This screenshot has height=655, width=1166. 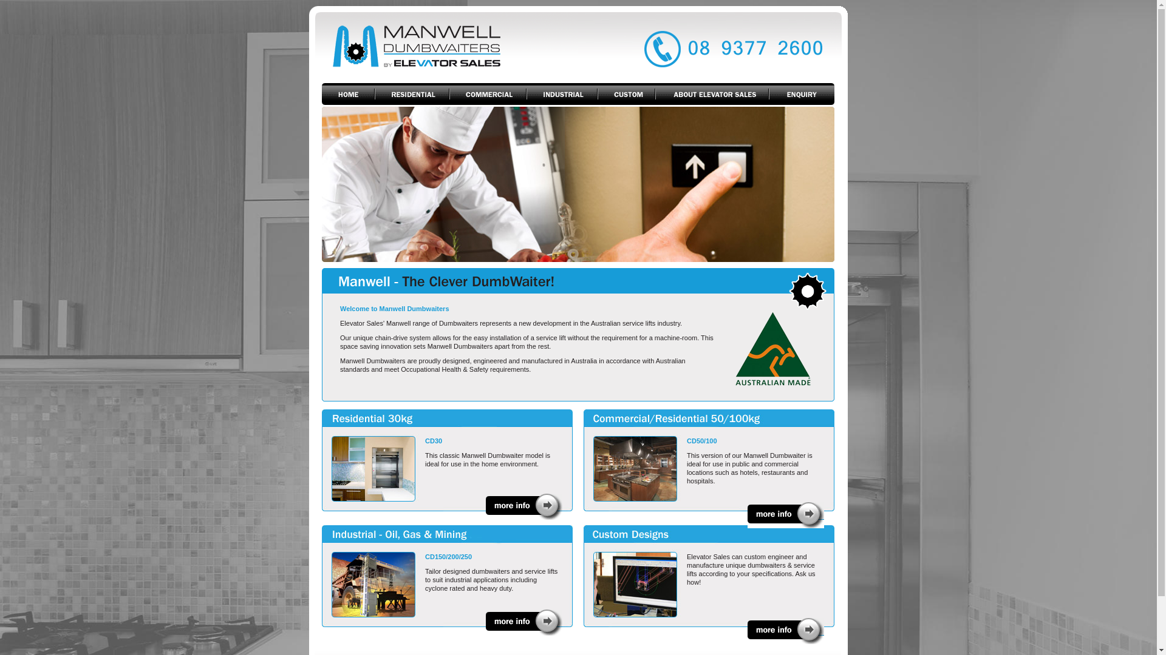 What do you see at coordinates (786, 631) in the screenshot?
I see `manwell dumbwaiters` at bounding box center [786, 631].